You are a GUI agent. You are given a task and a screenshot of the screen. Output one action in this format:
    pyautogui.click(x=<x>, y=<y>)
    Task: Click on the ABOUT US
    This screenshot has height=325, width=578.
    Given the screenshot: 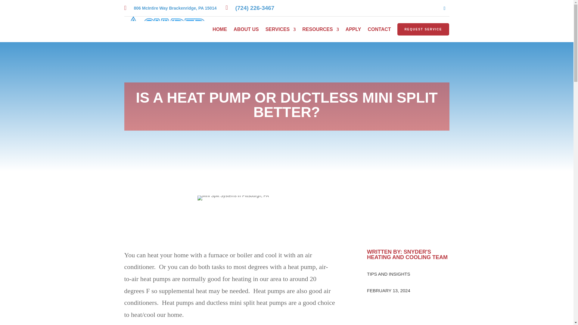 What is the action you would take?
    pyautogui.click(x=246, y=30)
    